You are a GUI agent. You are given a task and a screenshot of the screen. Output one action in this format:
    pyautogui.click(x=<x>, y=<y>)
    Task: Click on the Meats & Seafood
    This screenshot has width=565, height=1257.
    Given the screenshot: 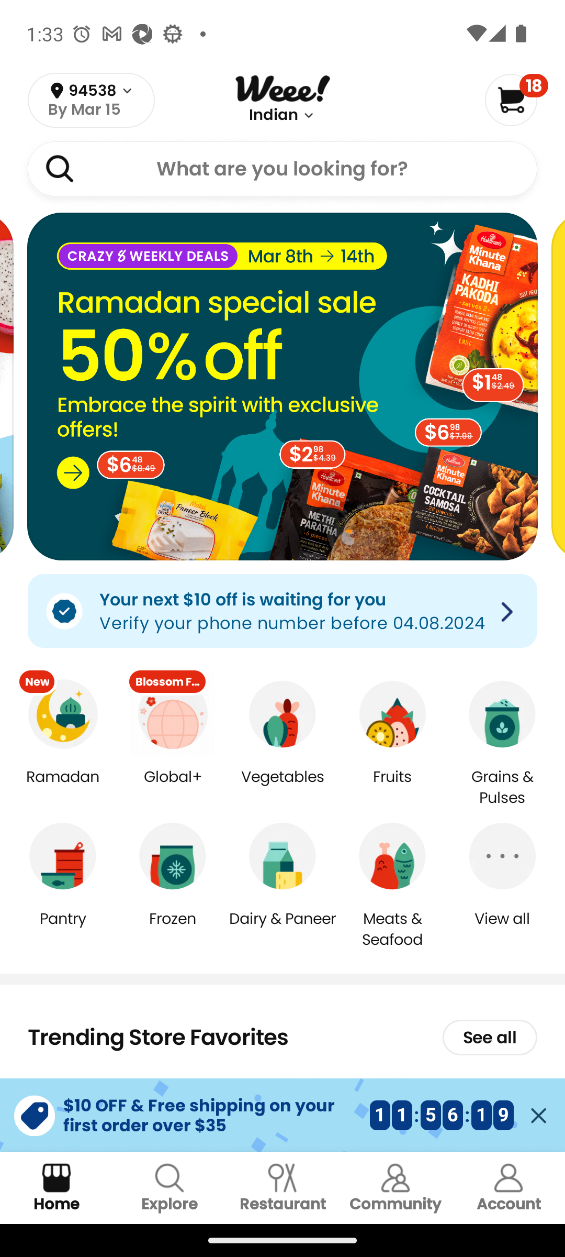 What is the action you would take?
    pyautogui.click(x=392, y=929)
    